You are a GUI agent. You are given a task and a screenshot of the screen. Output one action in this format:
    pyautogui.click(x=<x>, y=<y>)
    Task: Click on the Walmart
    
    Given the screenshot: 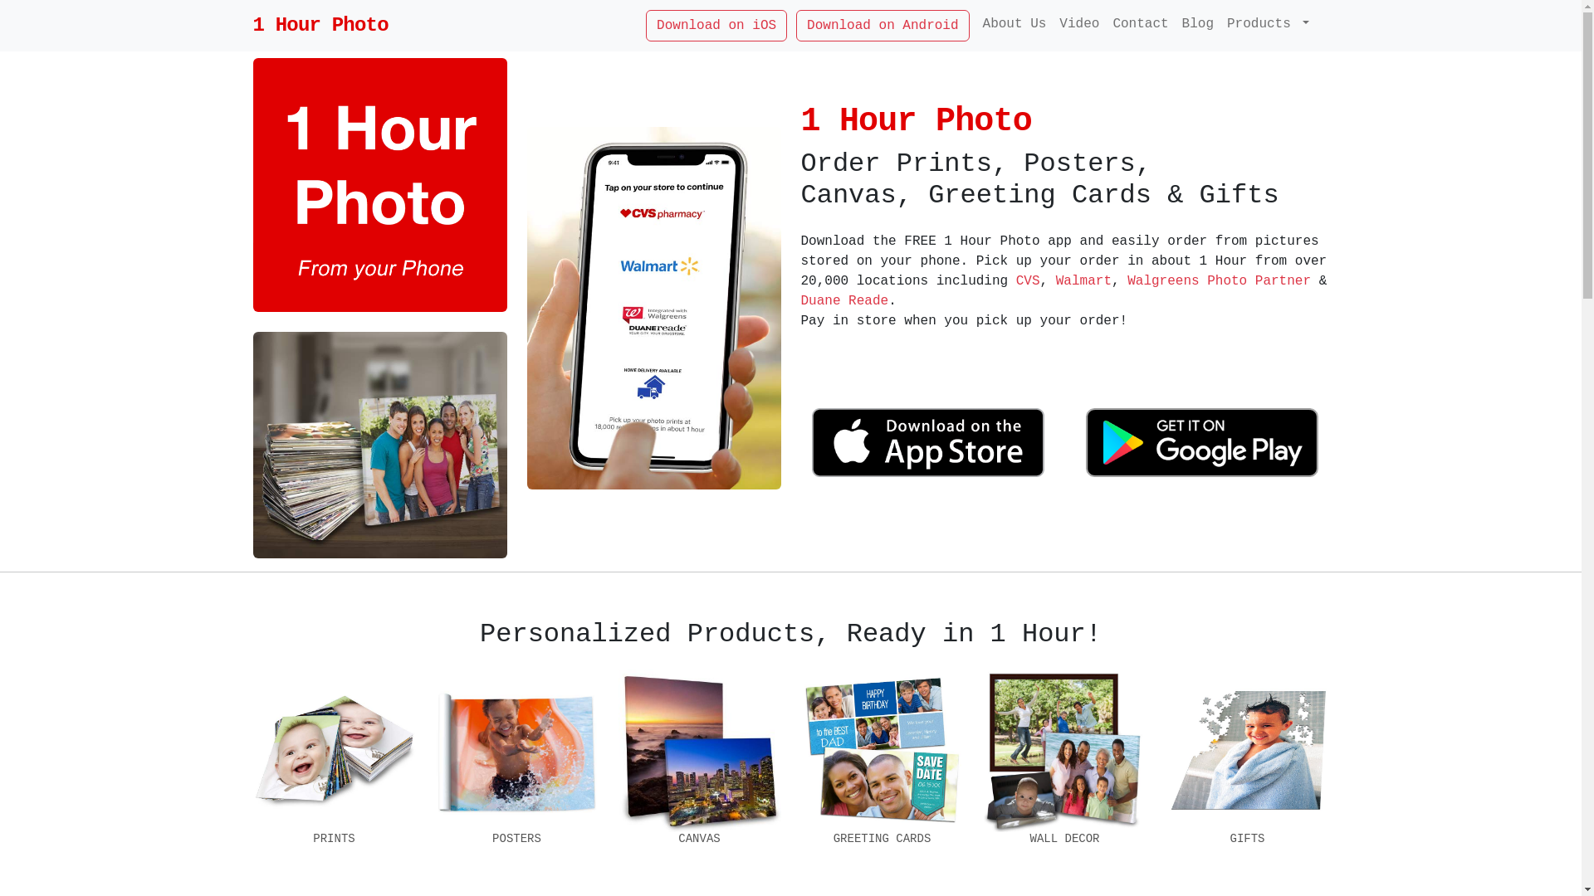 What is the action you would take?
    pyautogui.click(x=1084, y=281)
    